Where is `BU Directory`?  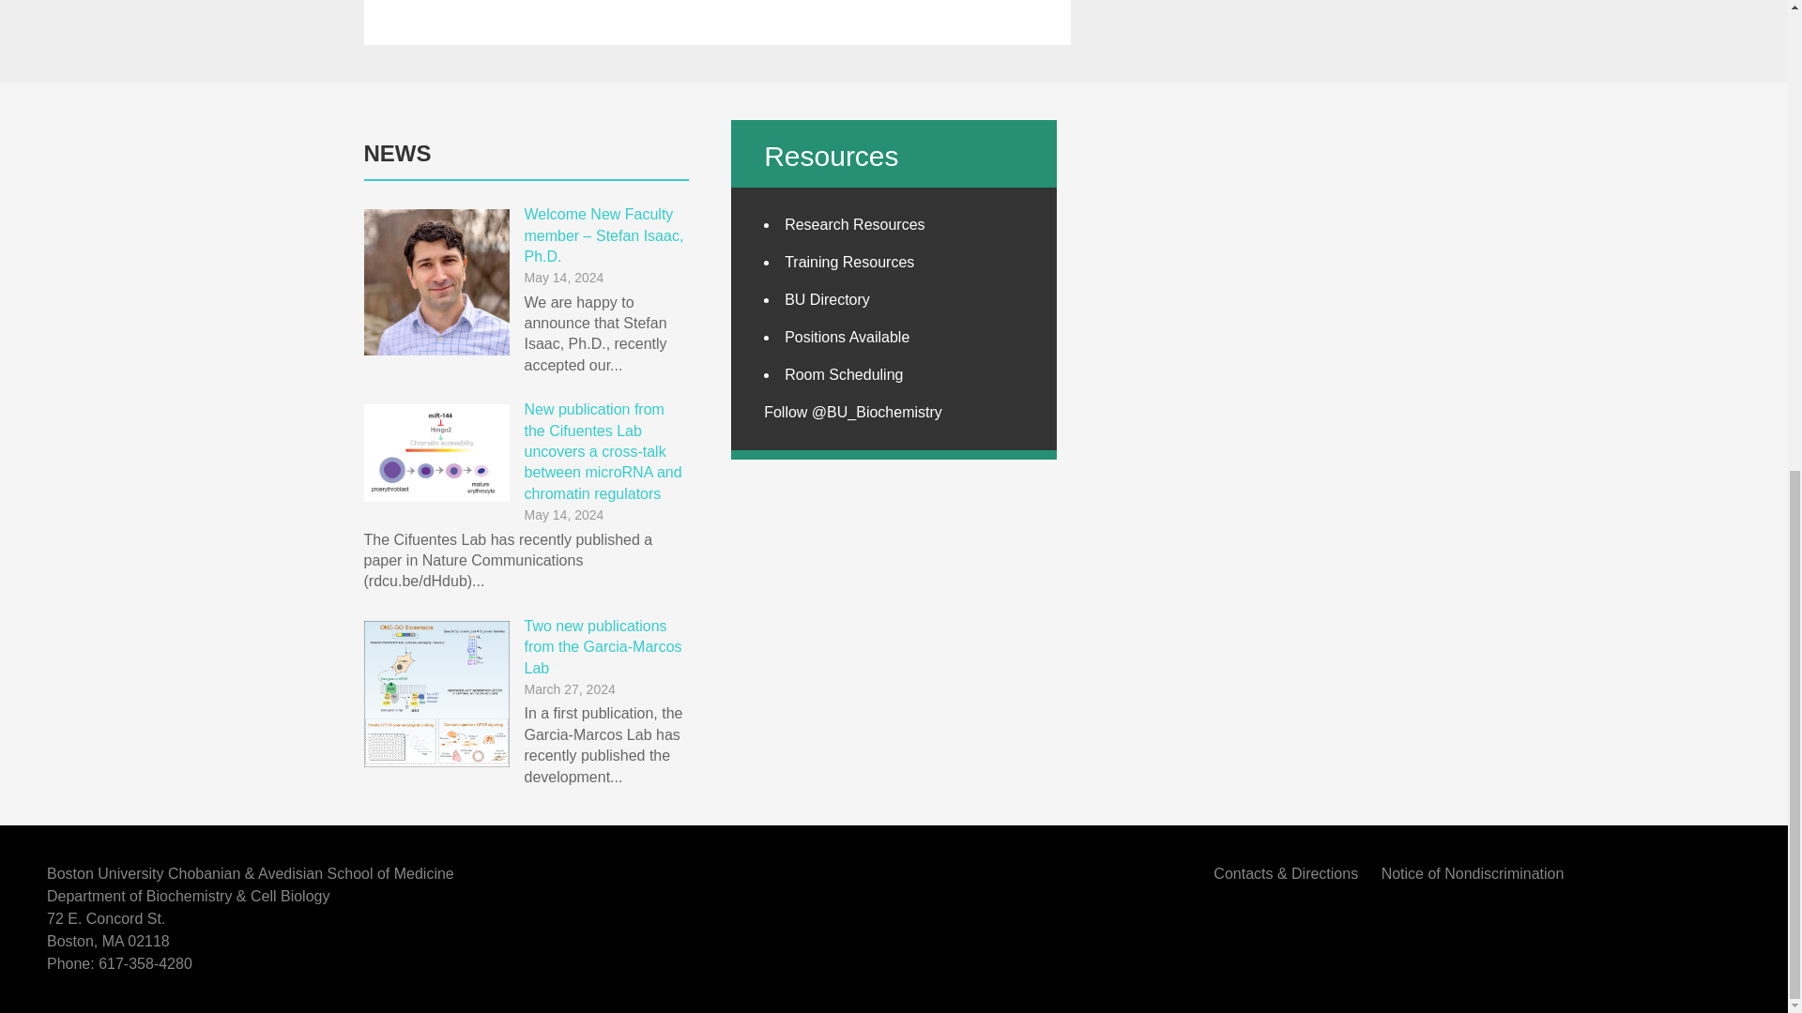 BU Directory is located at coordinates (827, 300).